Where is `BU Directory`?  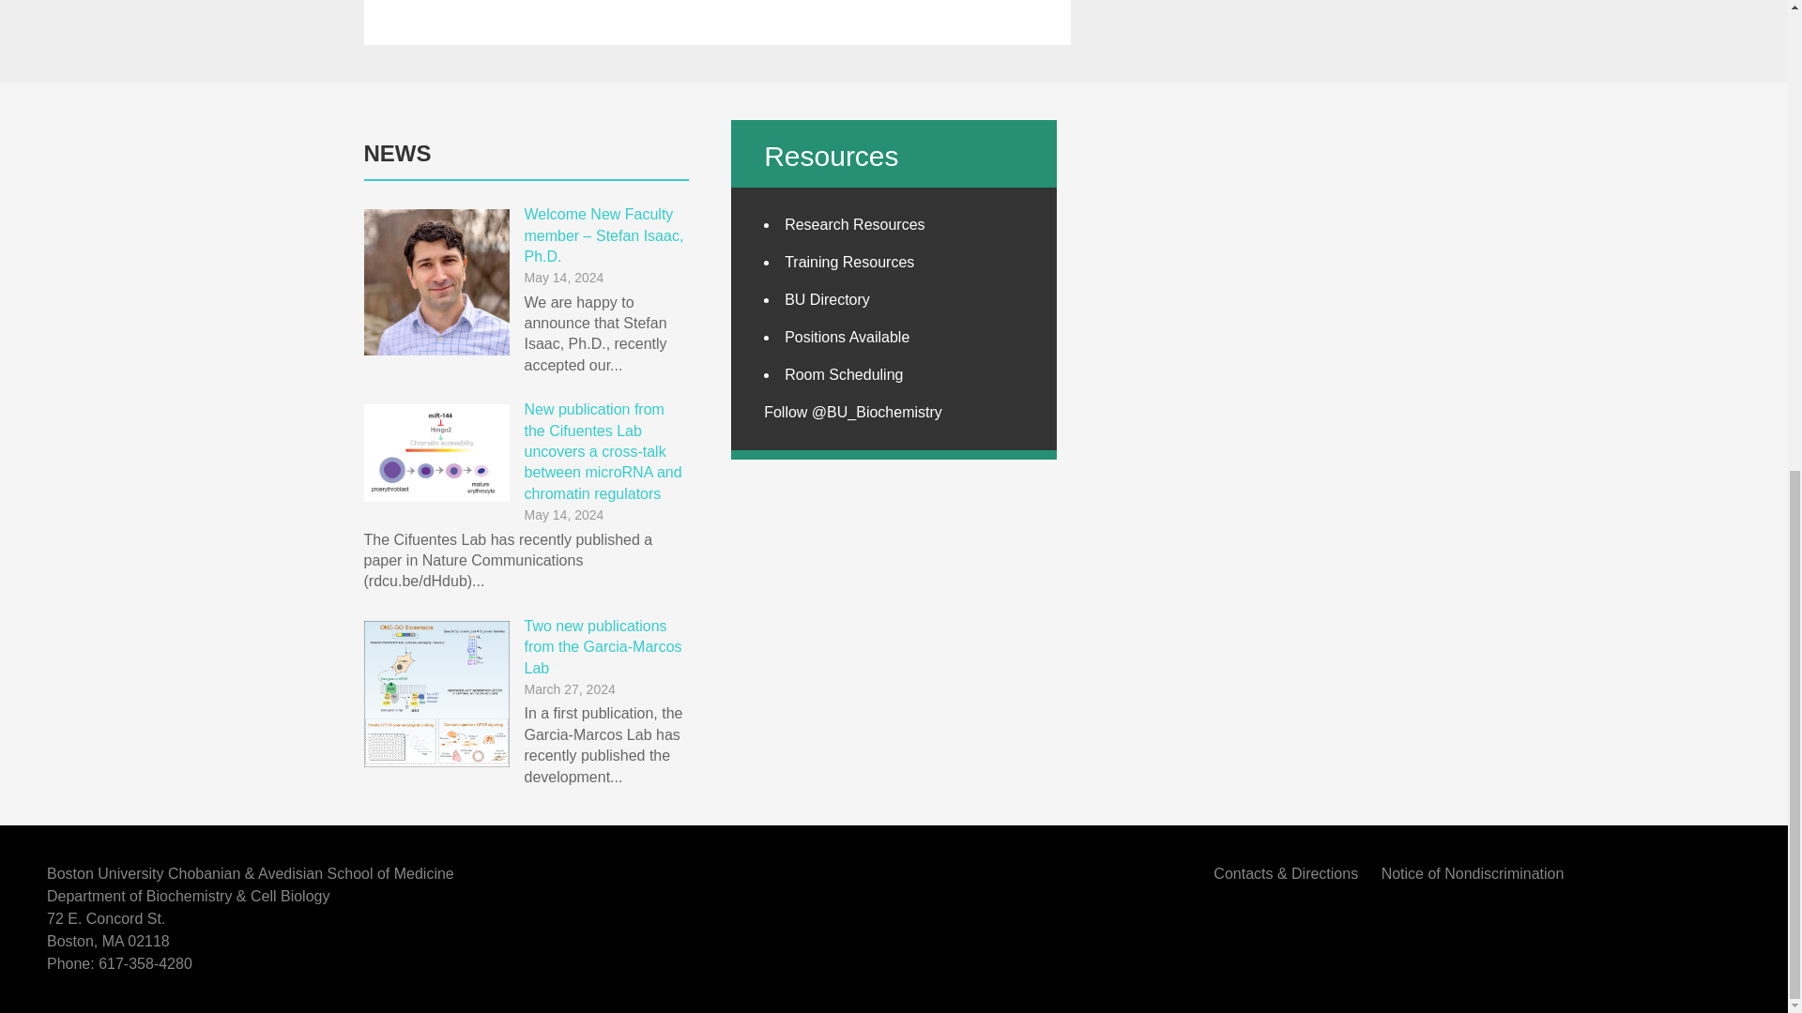 BU Directory is located at coordinates (827, 300).